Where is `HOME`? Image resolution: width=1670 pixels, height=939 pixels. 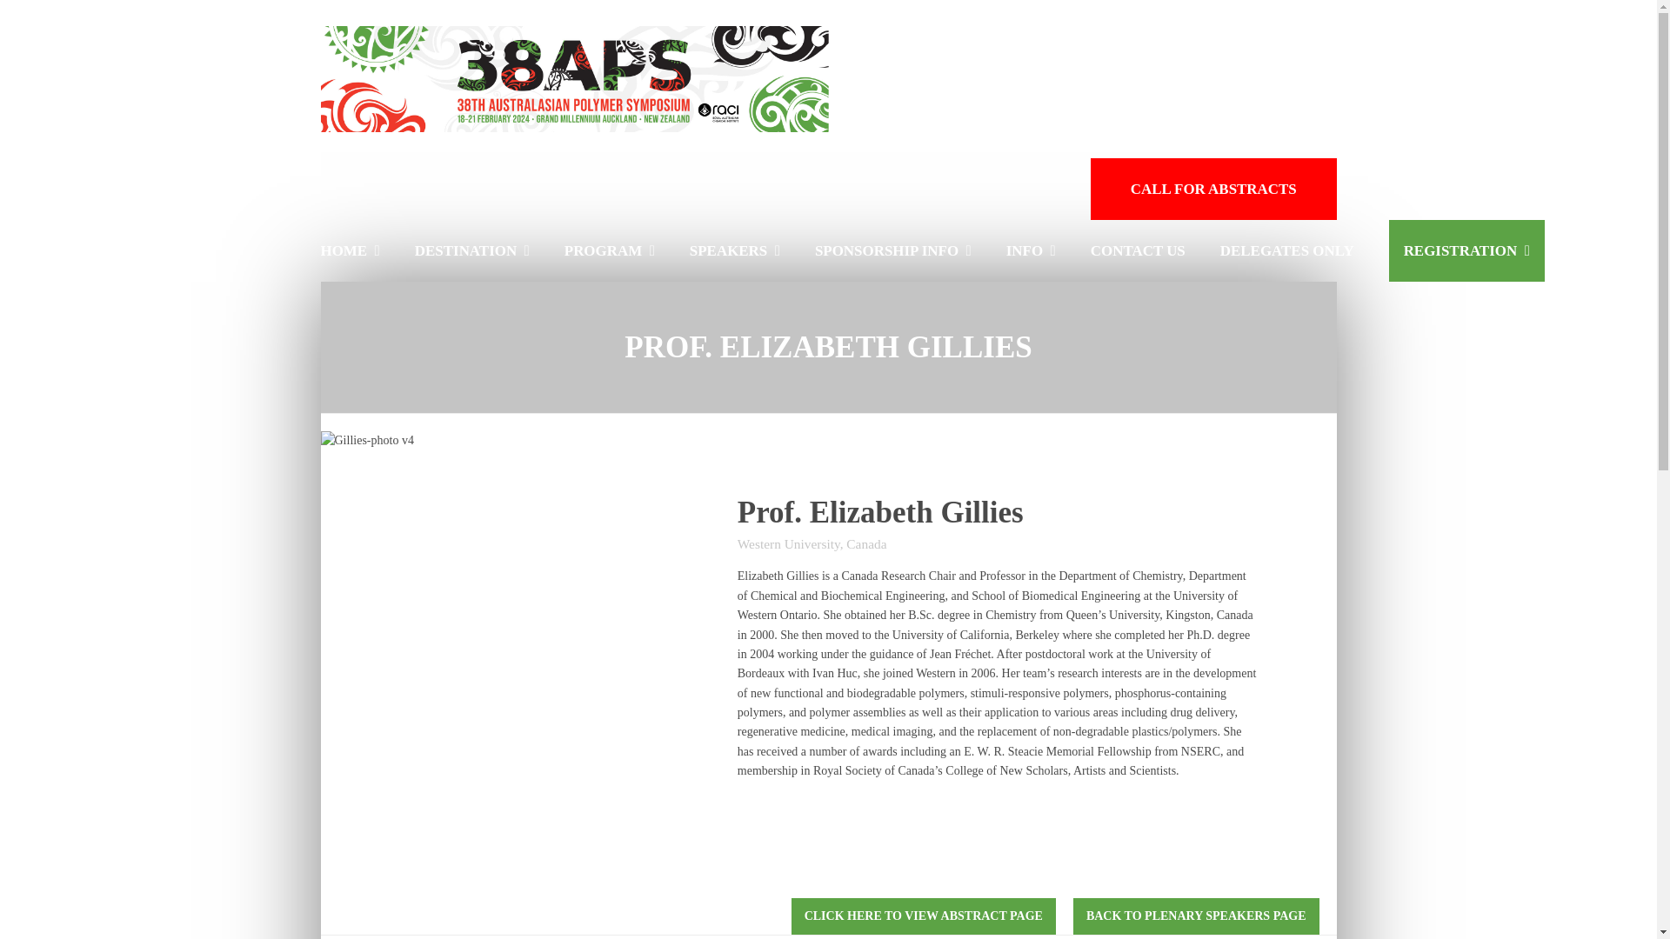 HOME is located at coordinates (350, 250).